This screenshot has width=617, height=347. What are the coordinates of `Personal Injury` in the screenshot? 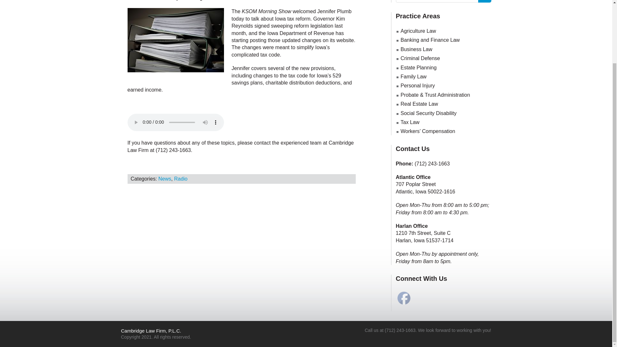 It's located at (418, 85).